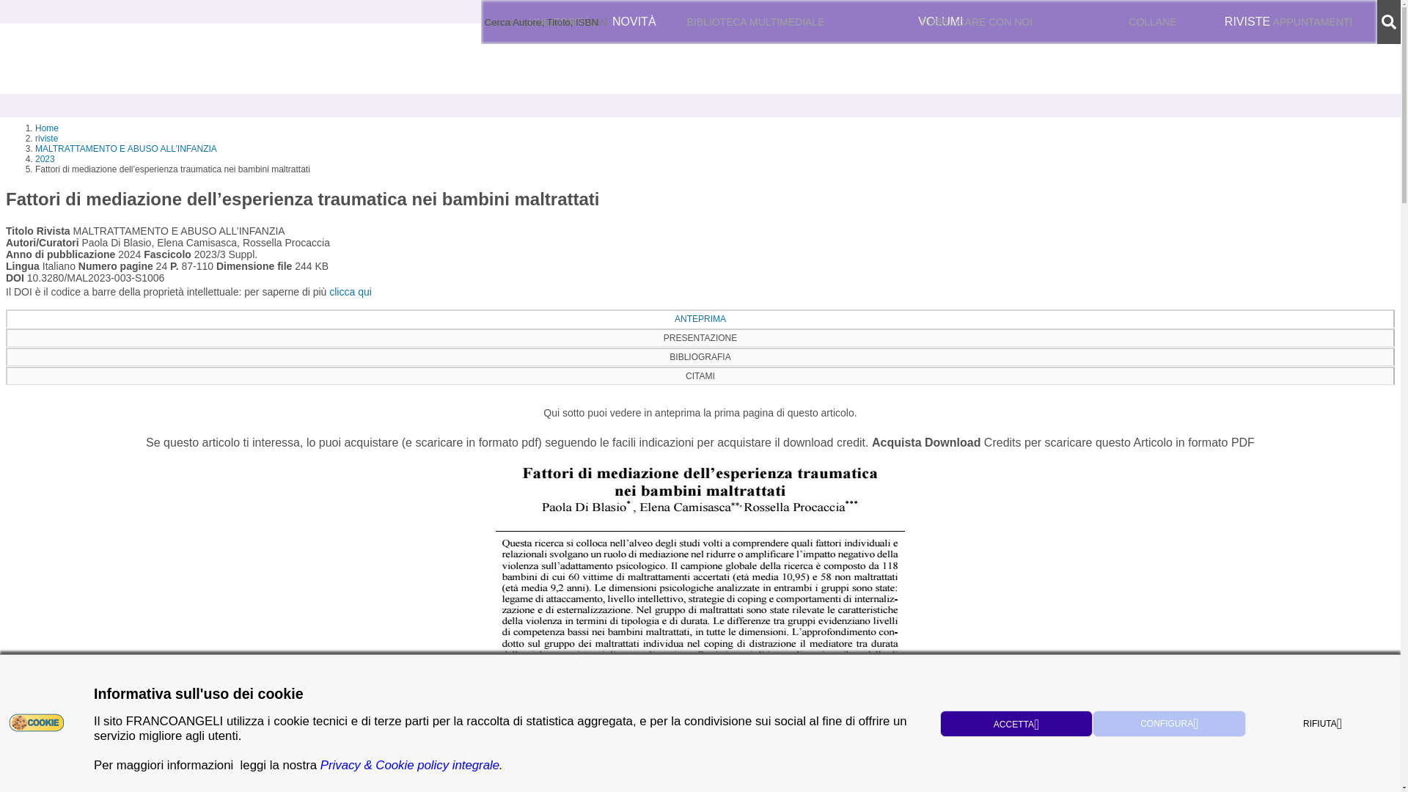 The image size is (1408, 792). Describe the element at coordinates (549, 21) in the screenshot. I see `Ricerca Avanzata` at that location.